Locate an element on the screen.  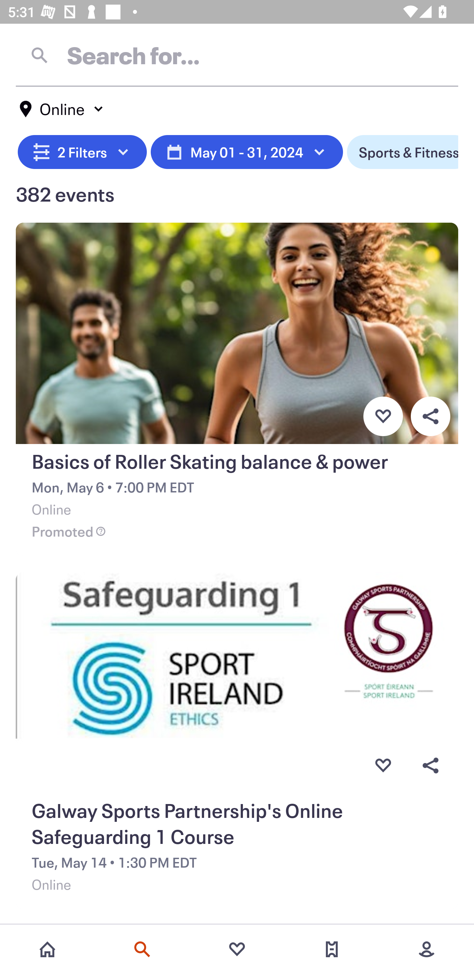
Sports & Fitness is located at coordinates (403, 152).